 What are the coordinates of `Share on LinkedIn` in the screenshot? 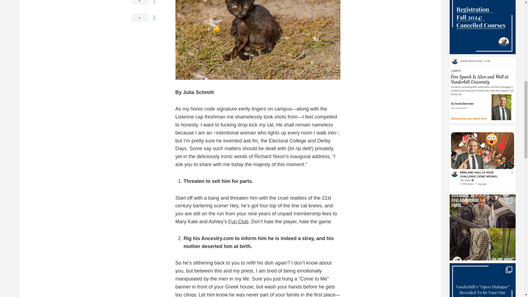 It's located at (148, 18).